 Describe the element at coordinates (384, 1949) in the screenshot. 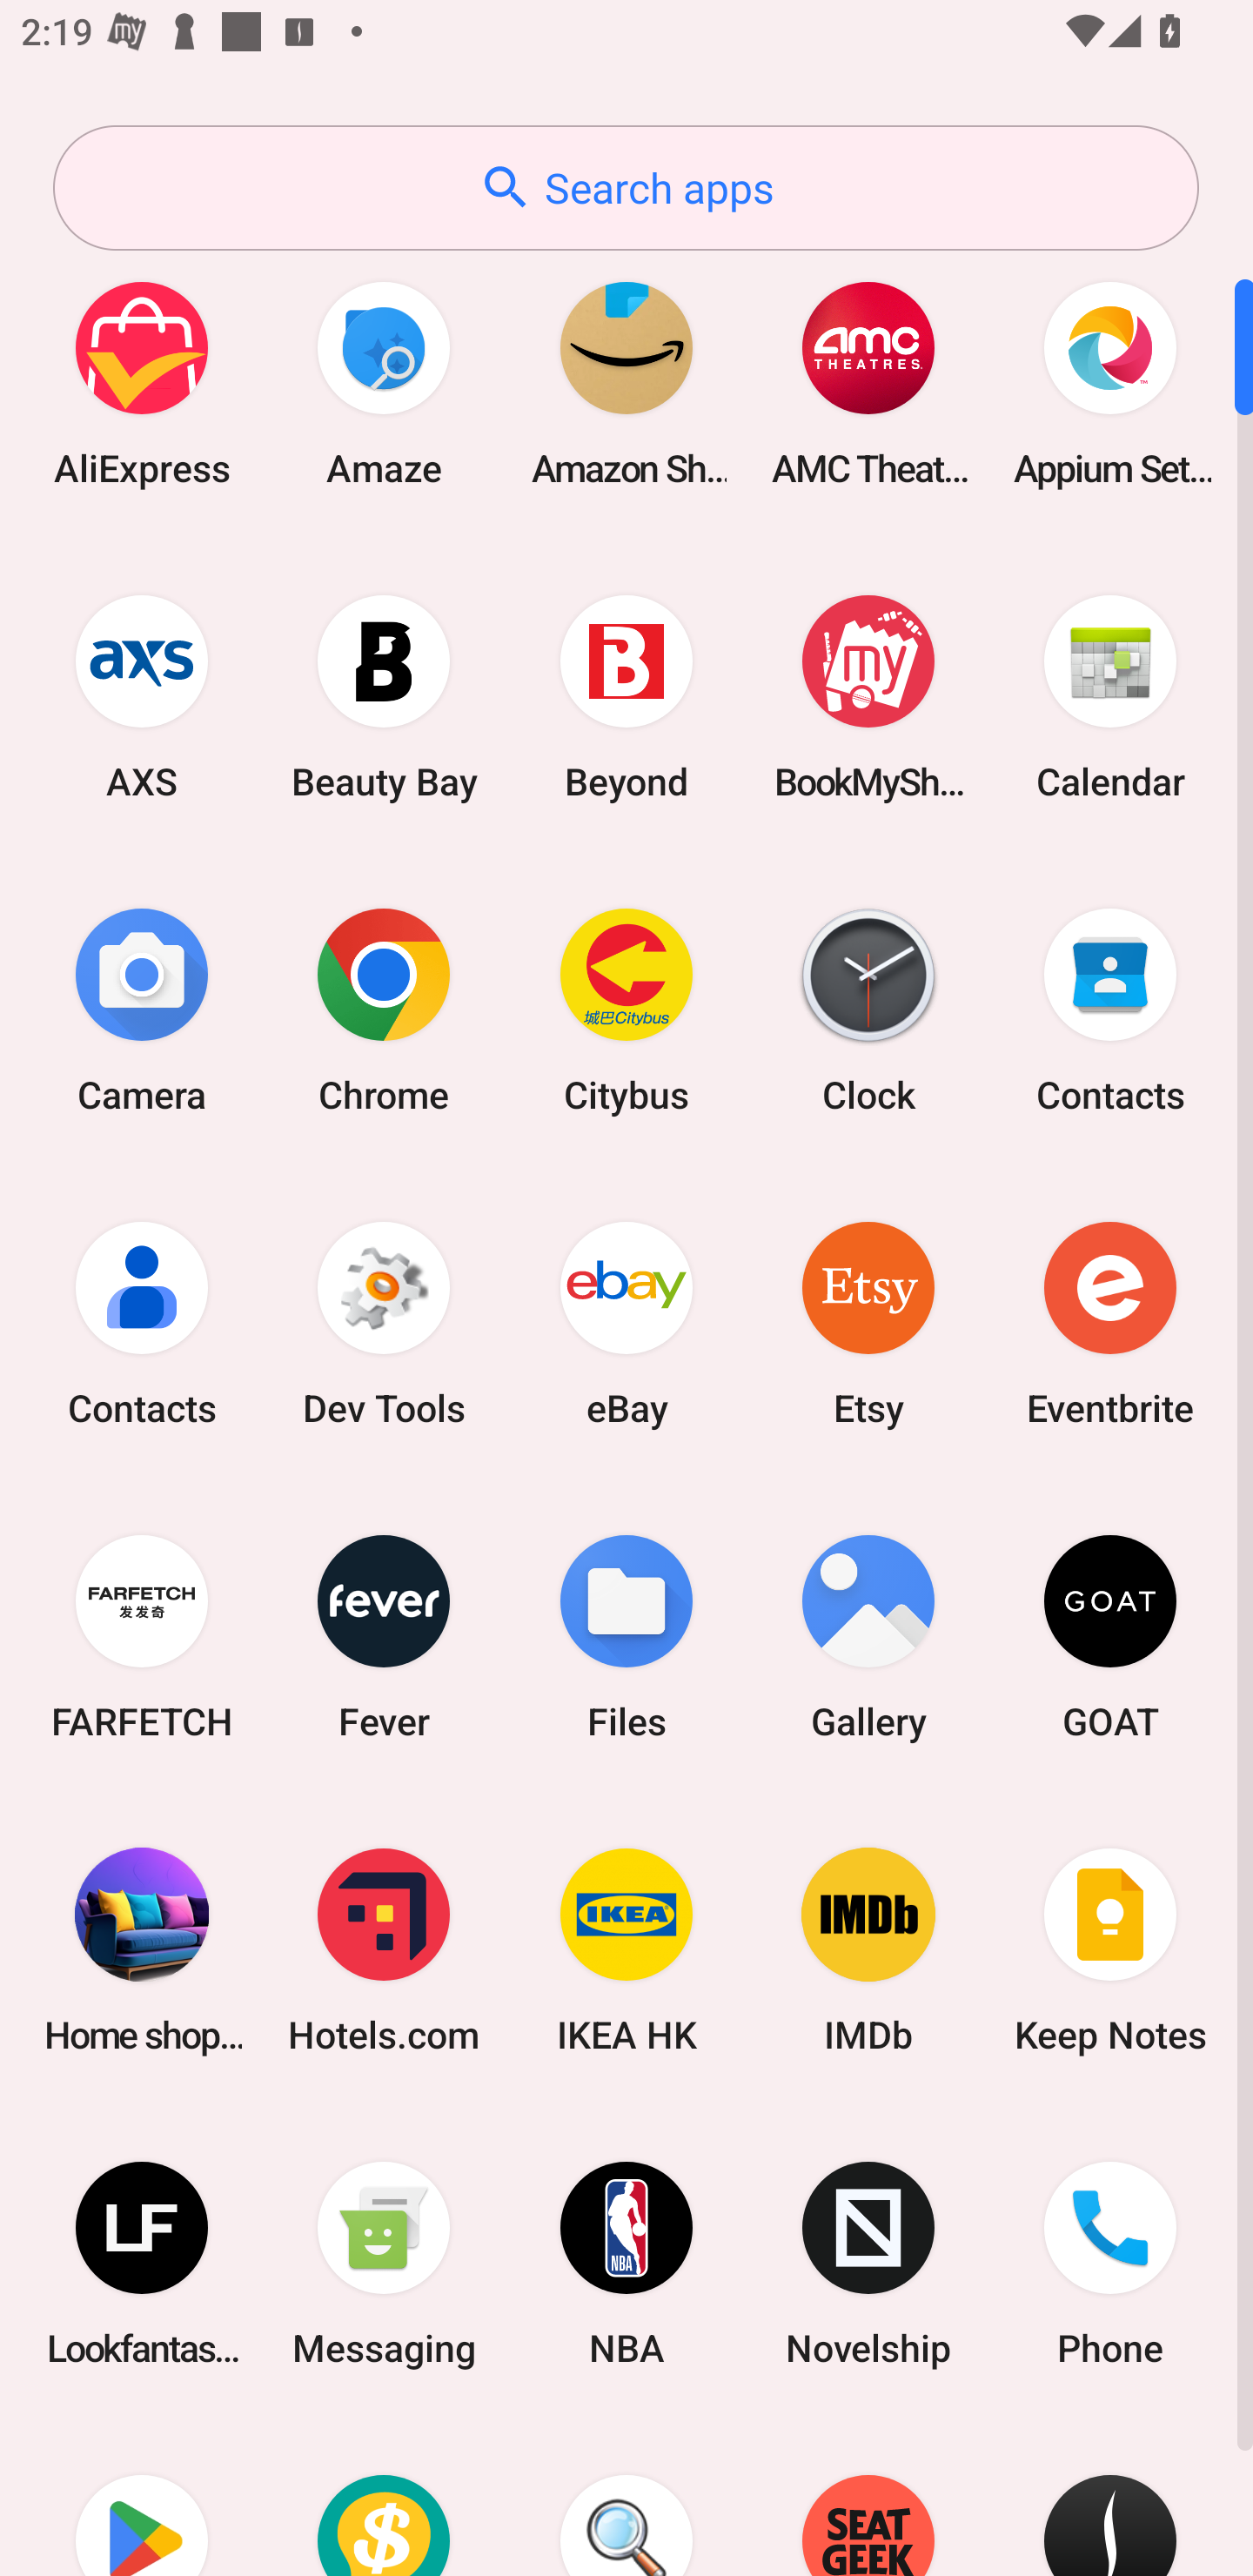

I see `Hotels.com` at that location.